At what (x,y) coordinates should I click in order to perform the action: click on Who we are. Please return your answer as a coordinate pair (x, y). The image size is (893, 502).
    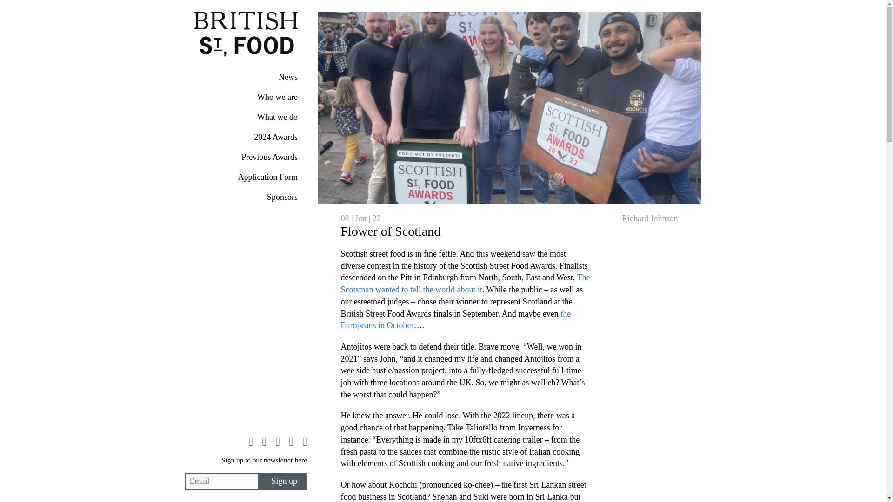
    Looking at the image, I should click on (246, 97).